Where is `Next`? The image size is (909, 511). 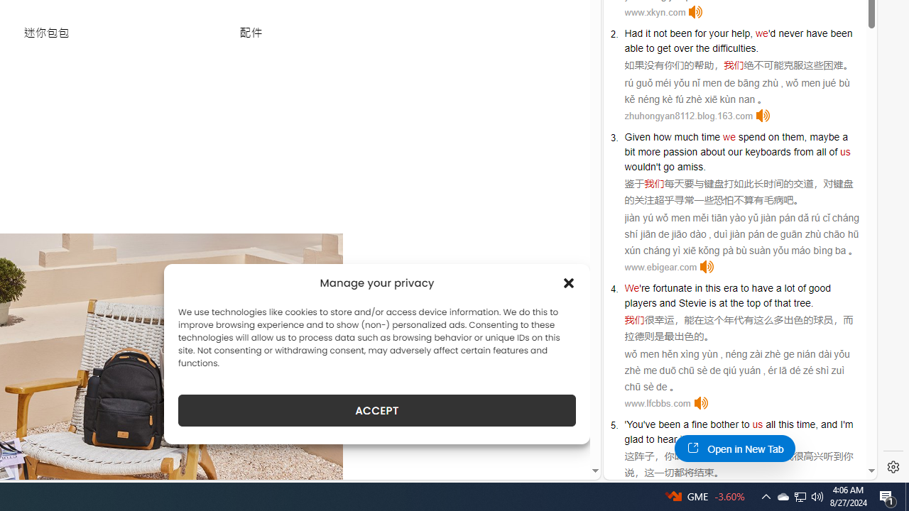 Next is located at coordinates (311, 463).